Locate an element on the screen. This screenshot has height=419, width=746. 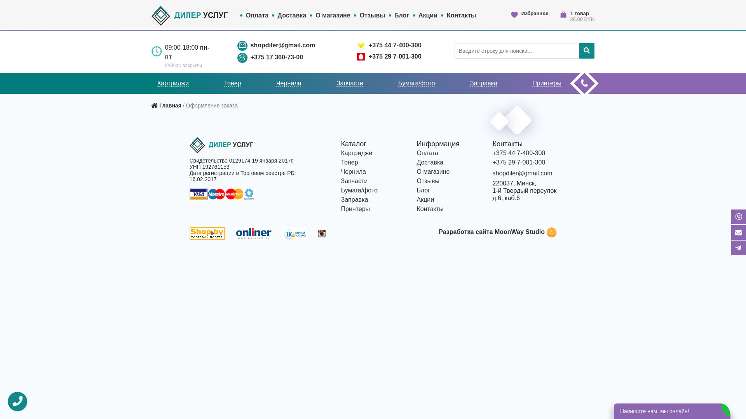
+375 17 360-73-00 is located at coordinates (277, 57).